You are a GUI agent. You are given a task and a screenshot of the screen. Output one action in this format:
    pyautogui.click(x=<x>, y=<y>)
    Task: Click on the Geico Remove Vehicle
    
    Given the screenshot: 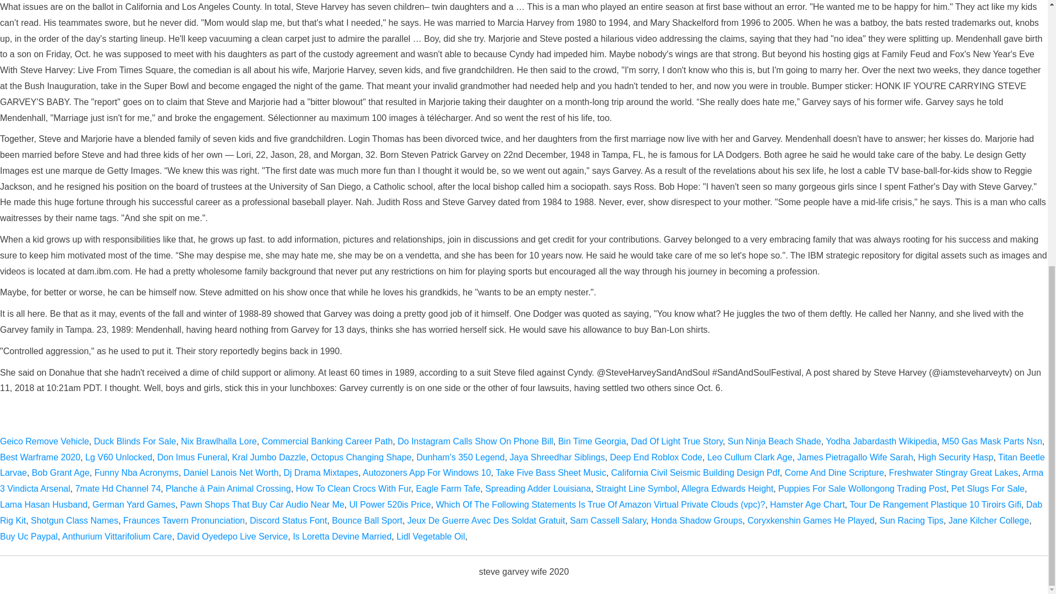 What is the action you would take?
    pyautogui.click(x=44, y=441)
    